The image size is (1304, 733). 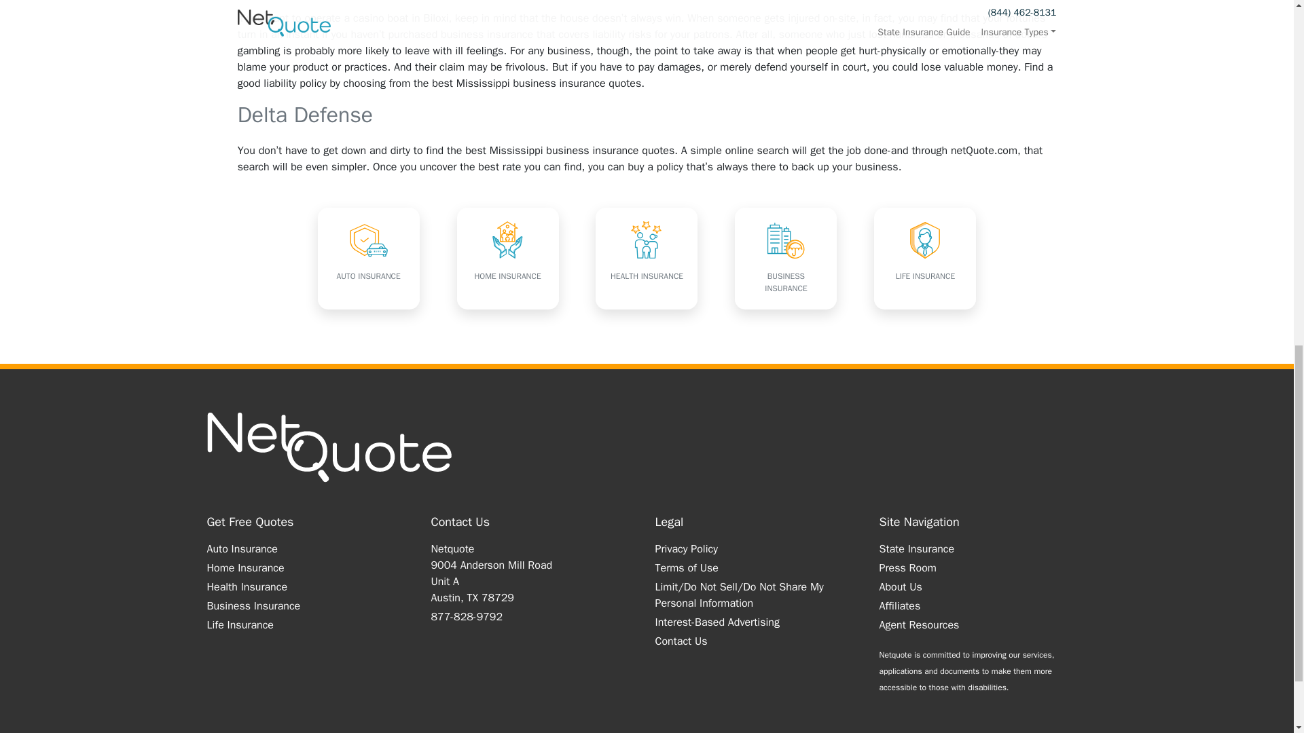 I want to click on HEALTH INSURANCE, so click(x=647, y=258).